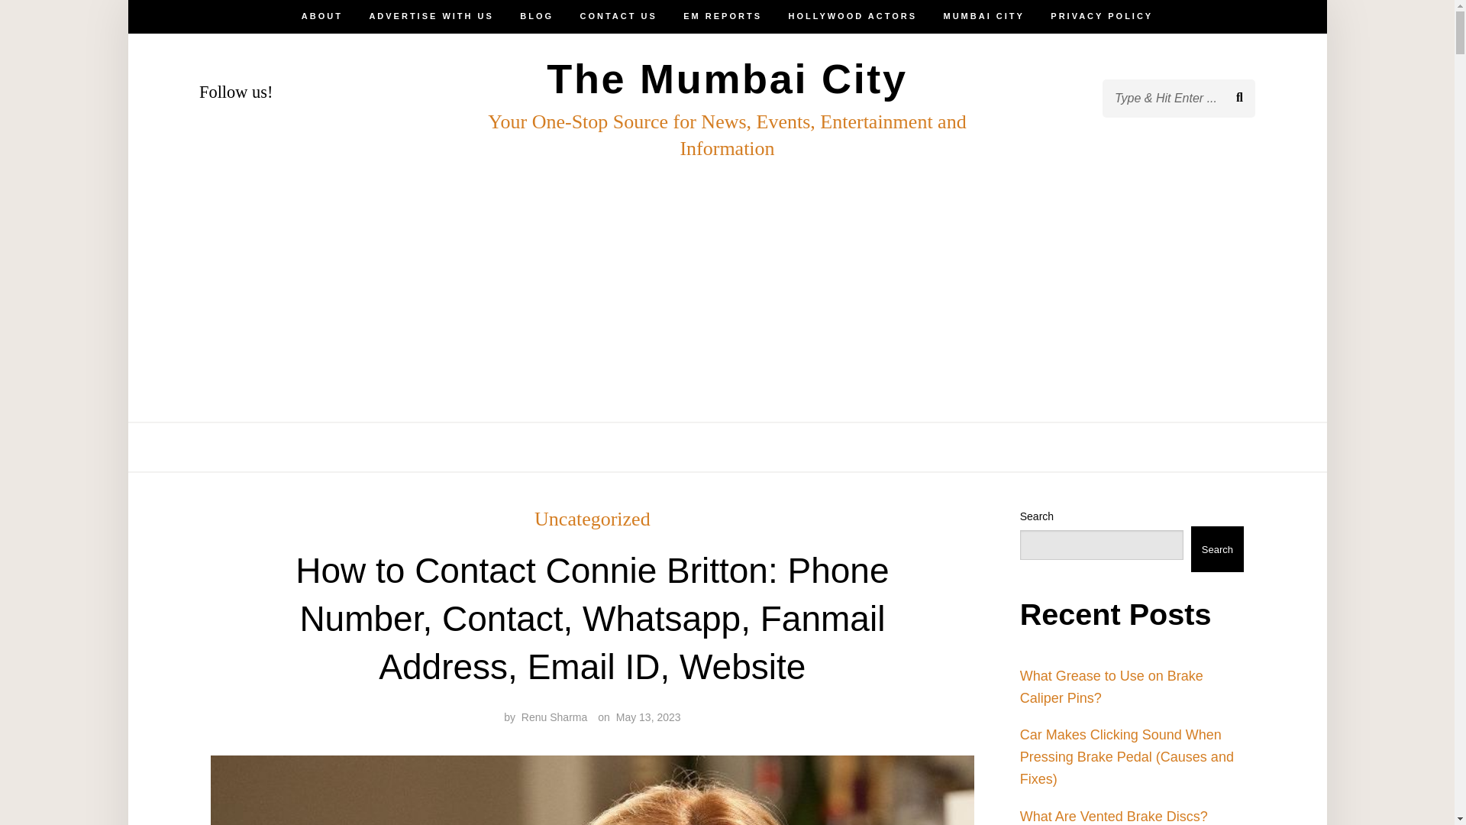  What do you see at coordinates (537, 17) in the screenshot?
I see `BLOG` at bounding box center [537, 17].